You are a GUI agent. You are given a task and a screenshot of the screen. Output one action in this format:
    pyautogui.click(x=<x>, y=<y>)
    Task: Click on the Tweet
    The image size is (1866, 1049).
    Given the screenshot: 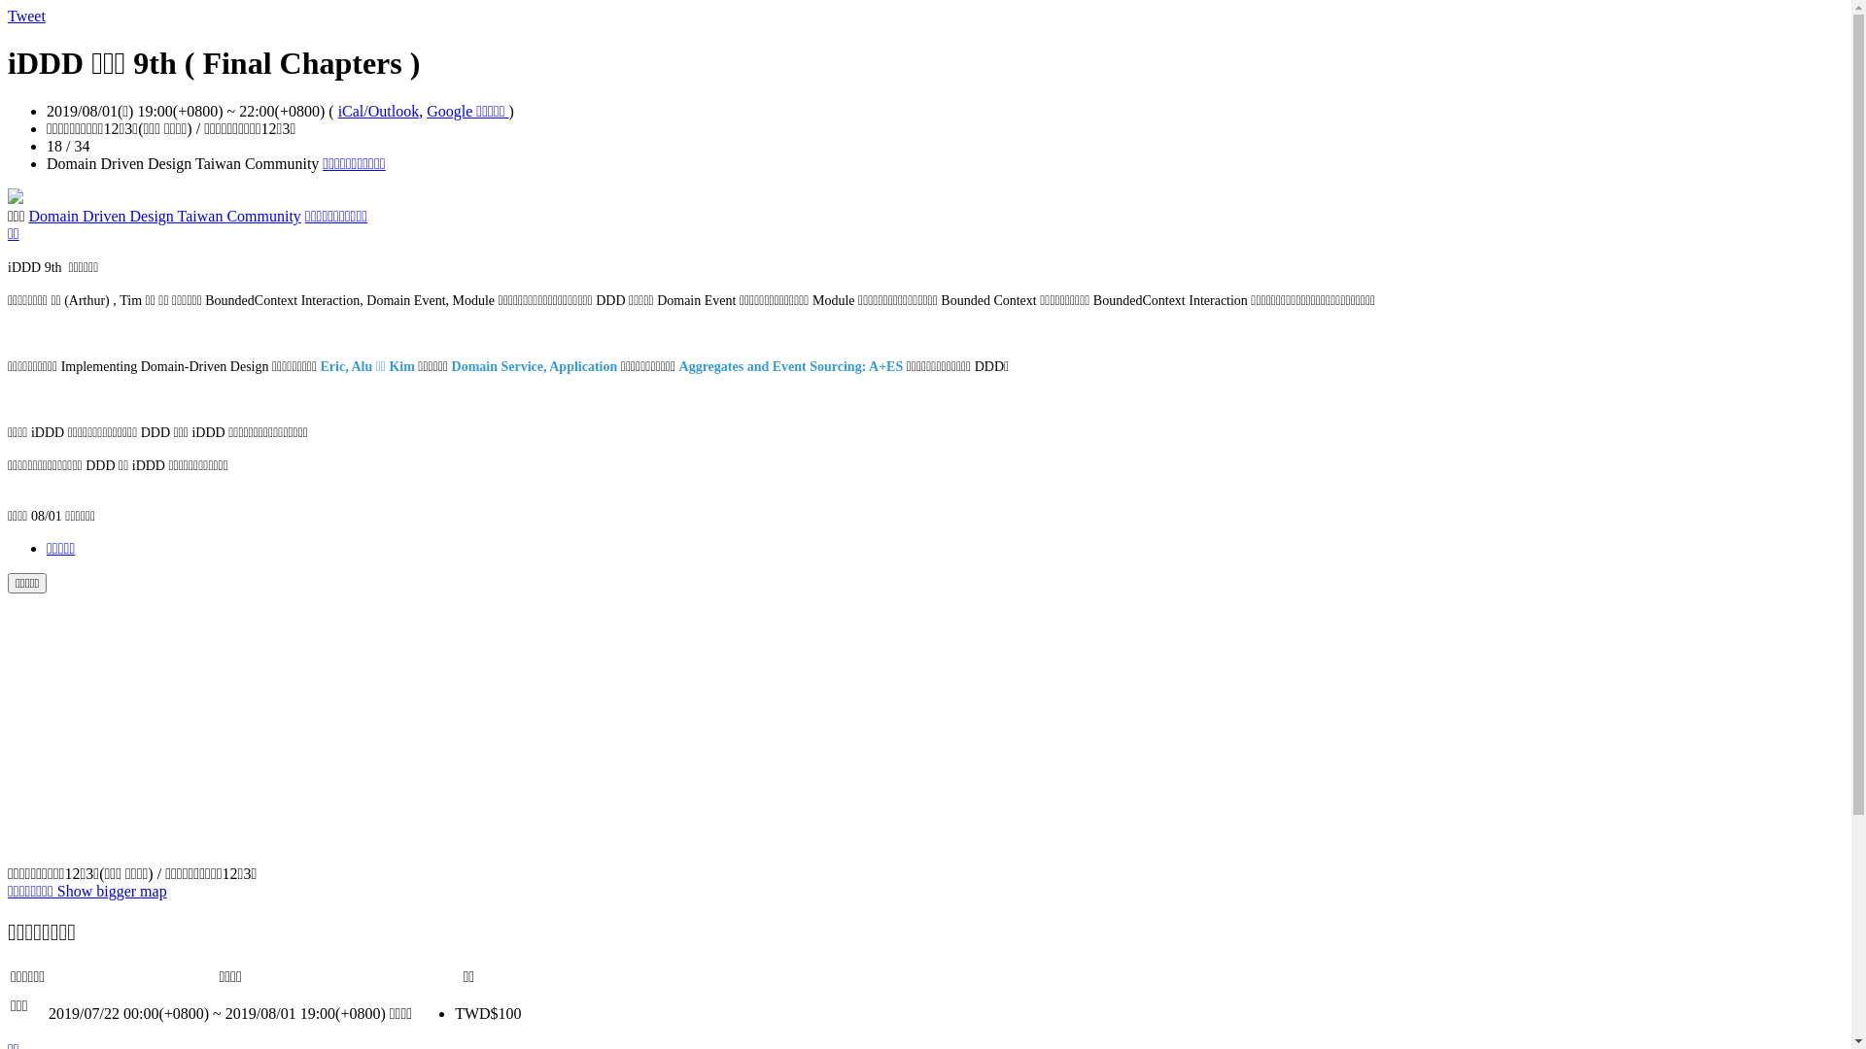 What is the action you would take?
    pyautogui.click(x=27, y=16)
    